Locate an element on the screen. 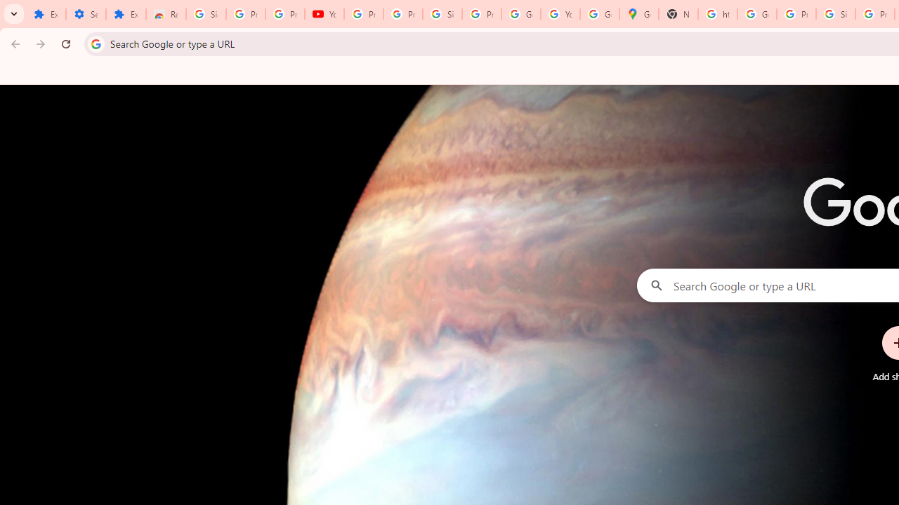 The image size is (899, 505). Extensions is located at coordinates (46, 14).